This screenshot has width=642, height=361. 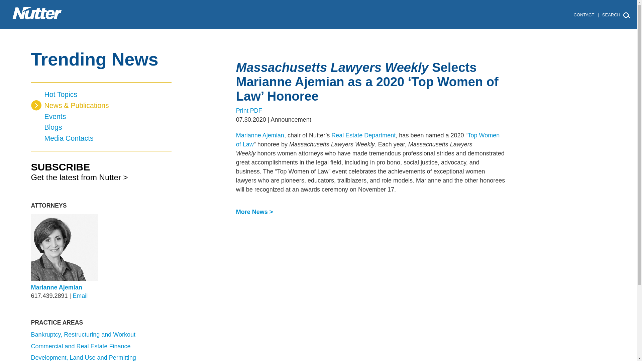 I want to click on Marianne Ajemian, so click(x=56, y=287).